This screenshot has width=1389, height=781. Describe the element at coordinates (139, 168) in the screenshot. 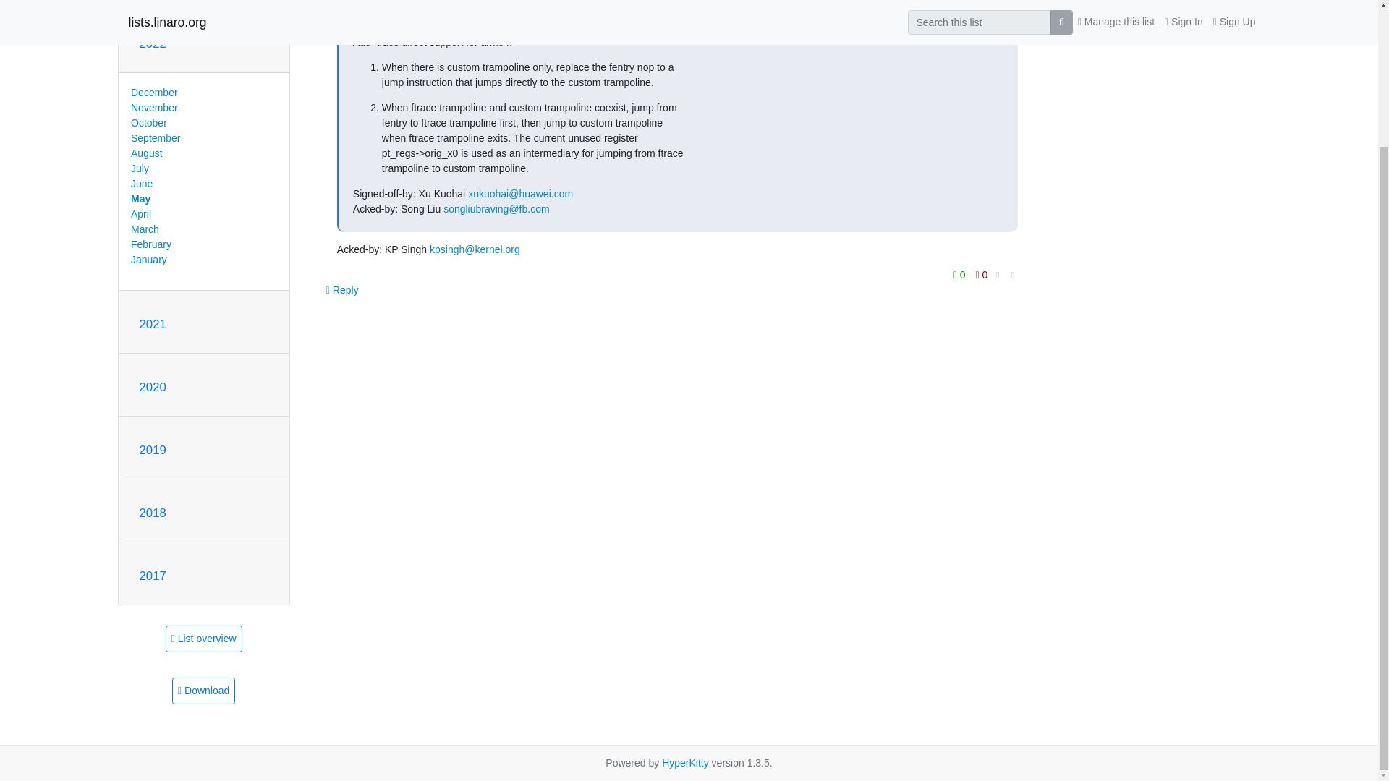

I see `July` at that location.